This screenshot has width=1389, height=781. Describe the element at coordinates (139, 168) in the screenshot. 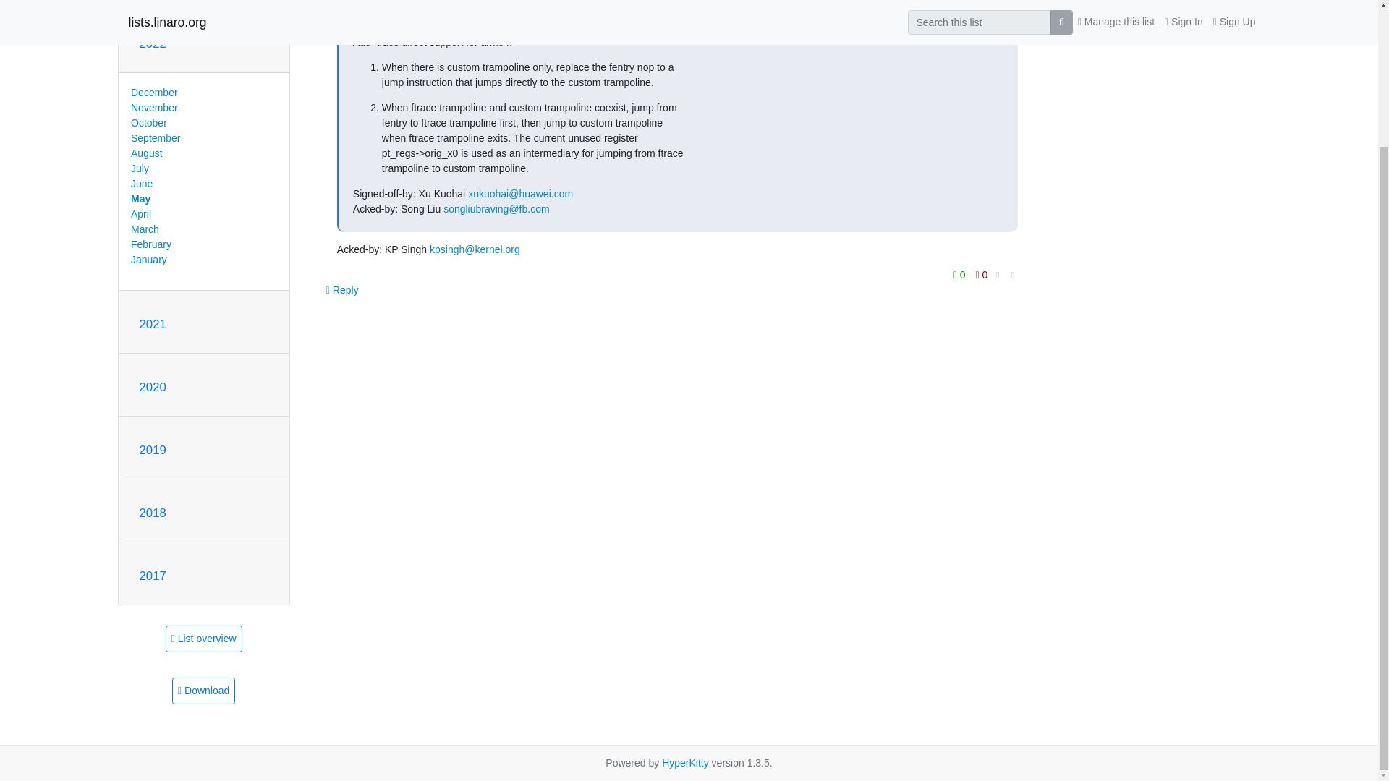

I see `July` at that location.